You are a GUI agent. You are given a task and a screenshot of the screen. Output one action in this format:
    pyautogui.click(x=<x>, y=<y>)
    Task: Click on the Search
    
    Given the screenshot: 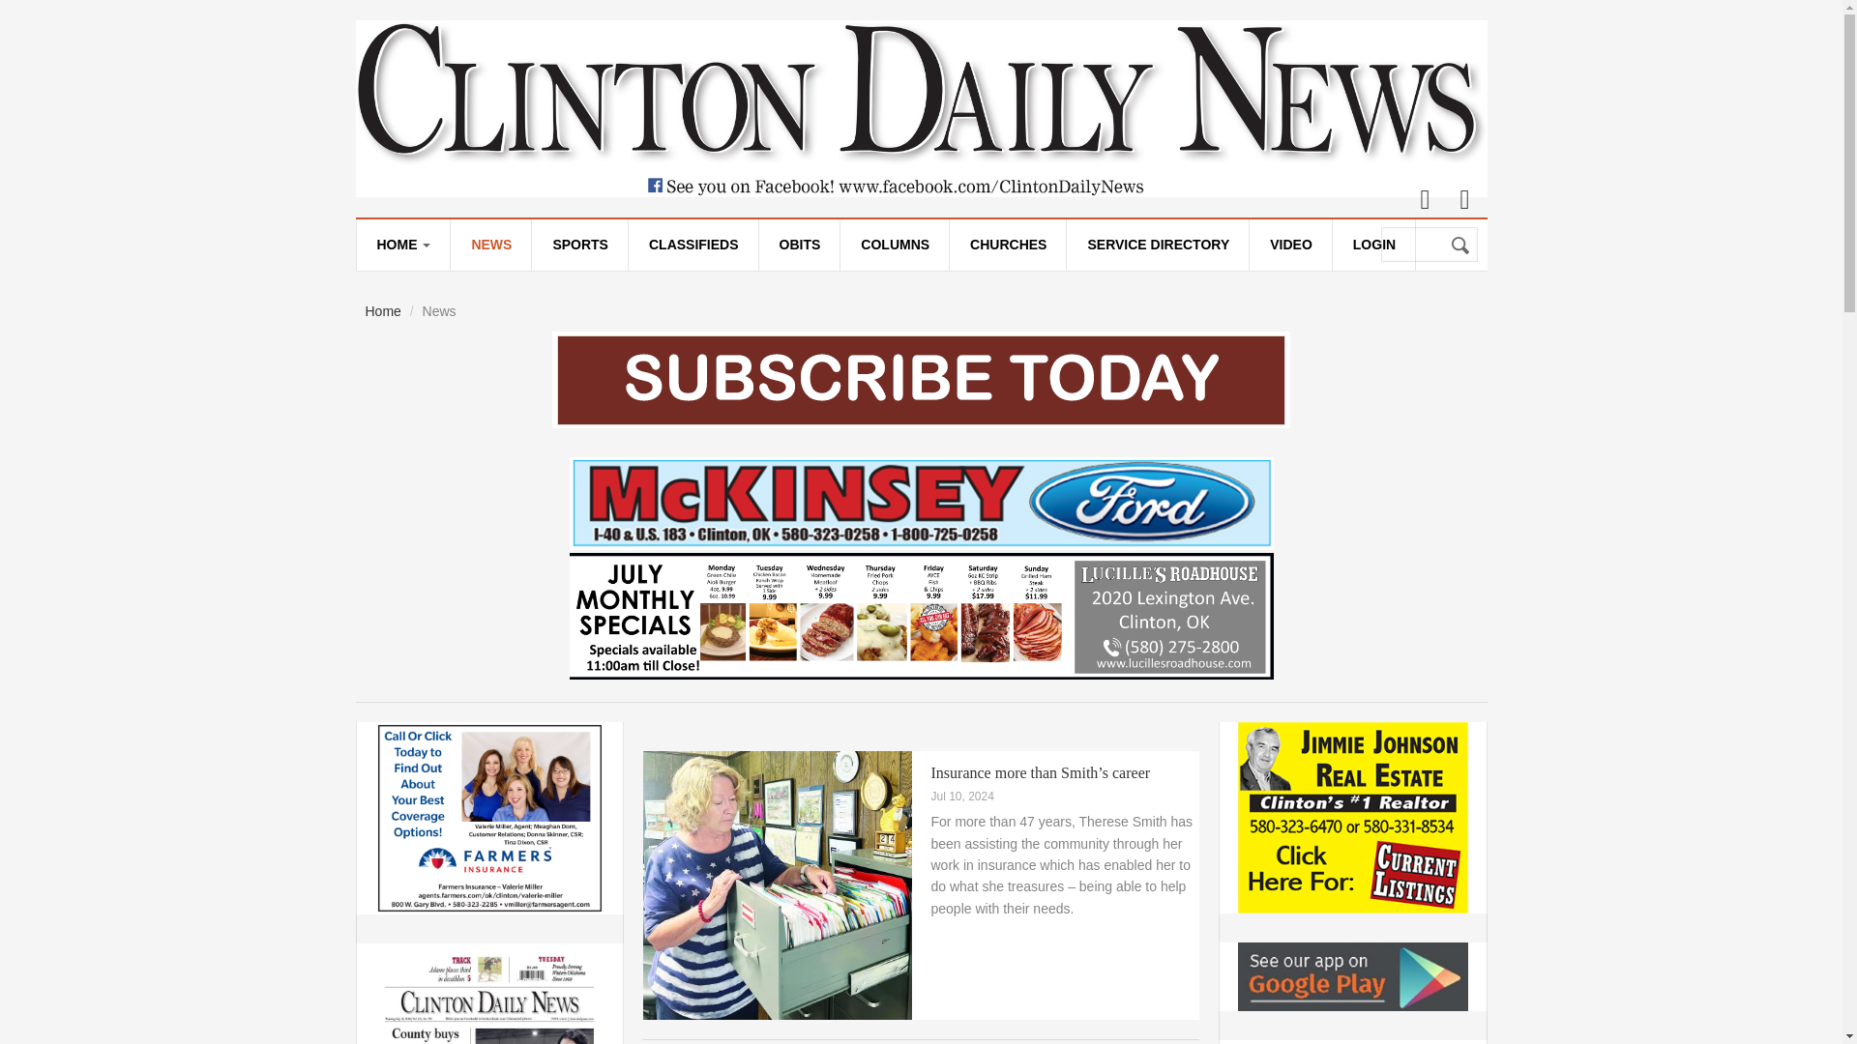 What is the action you would take?
    pyautogui.click(x=1460, y=246)
    